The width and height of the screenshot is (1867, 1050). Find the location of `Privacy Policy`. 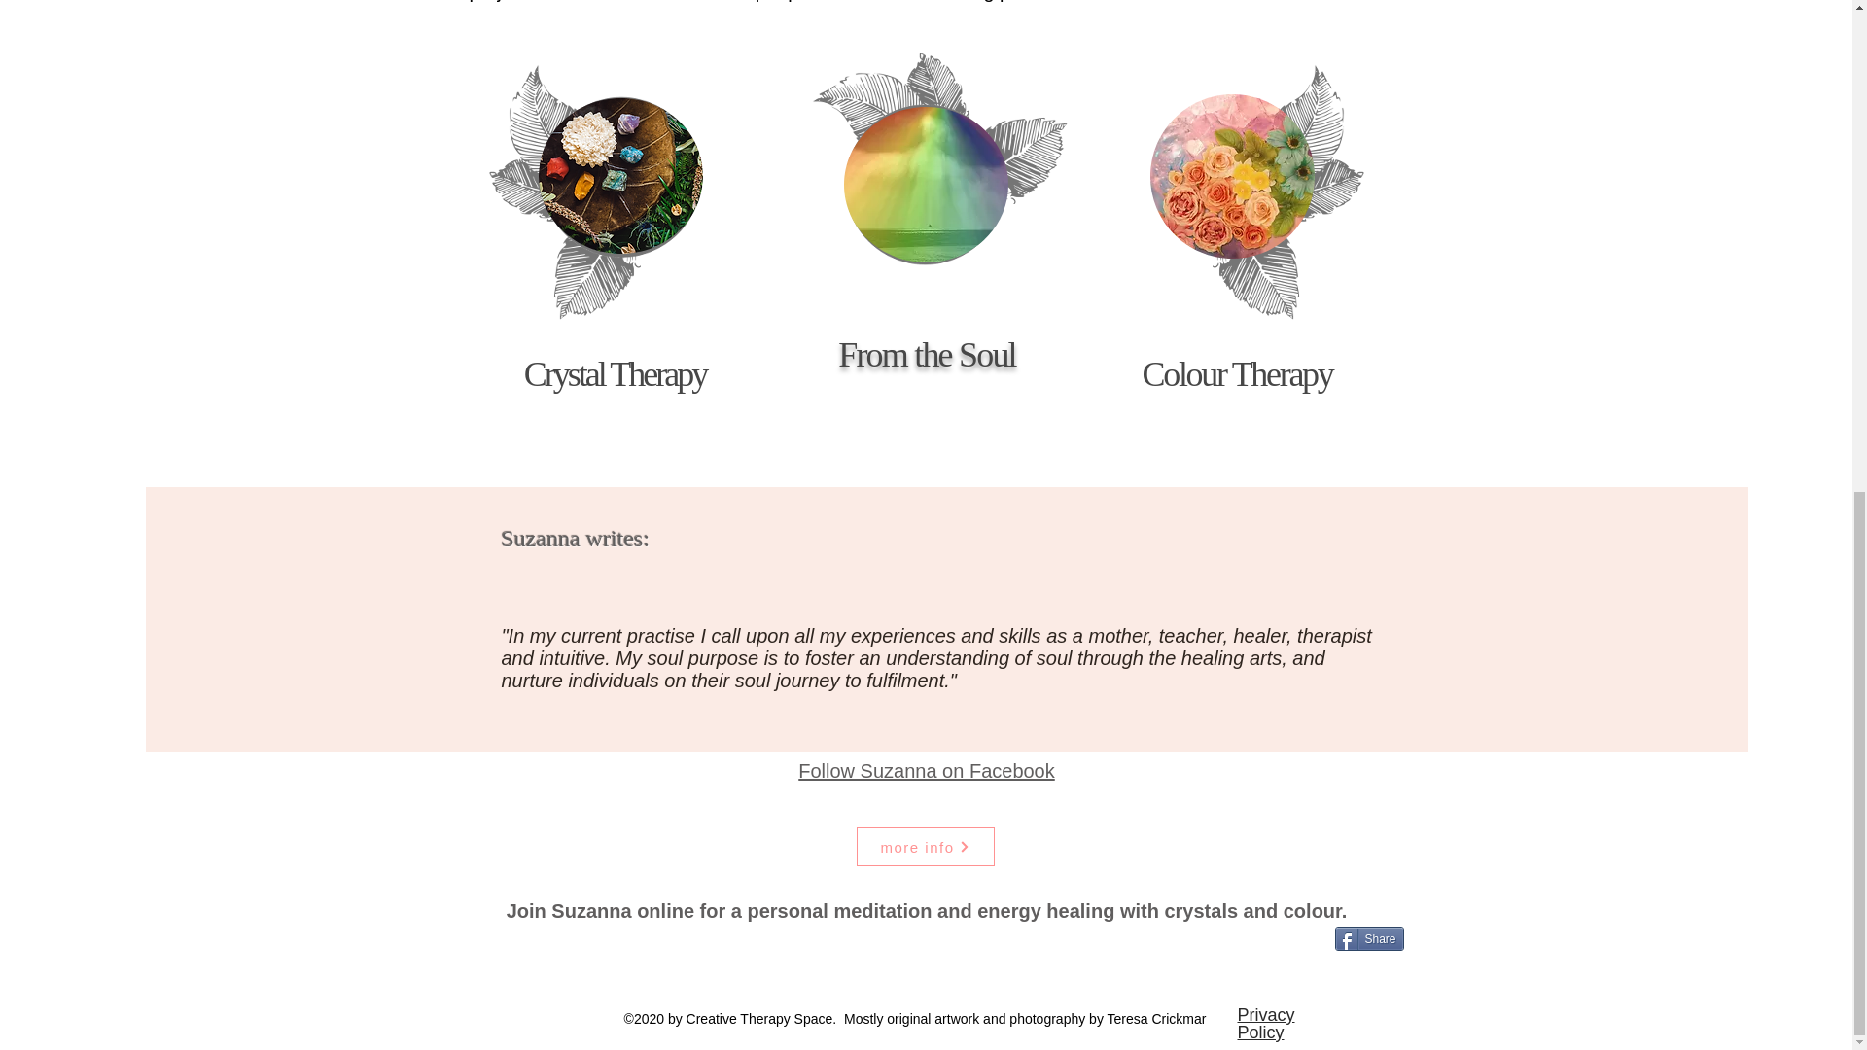

Privacy Policy is located at coordinates (1264, 1023).